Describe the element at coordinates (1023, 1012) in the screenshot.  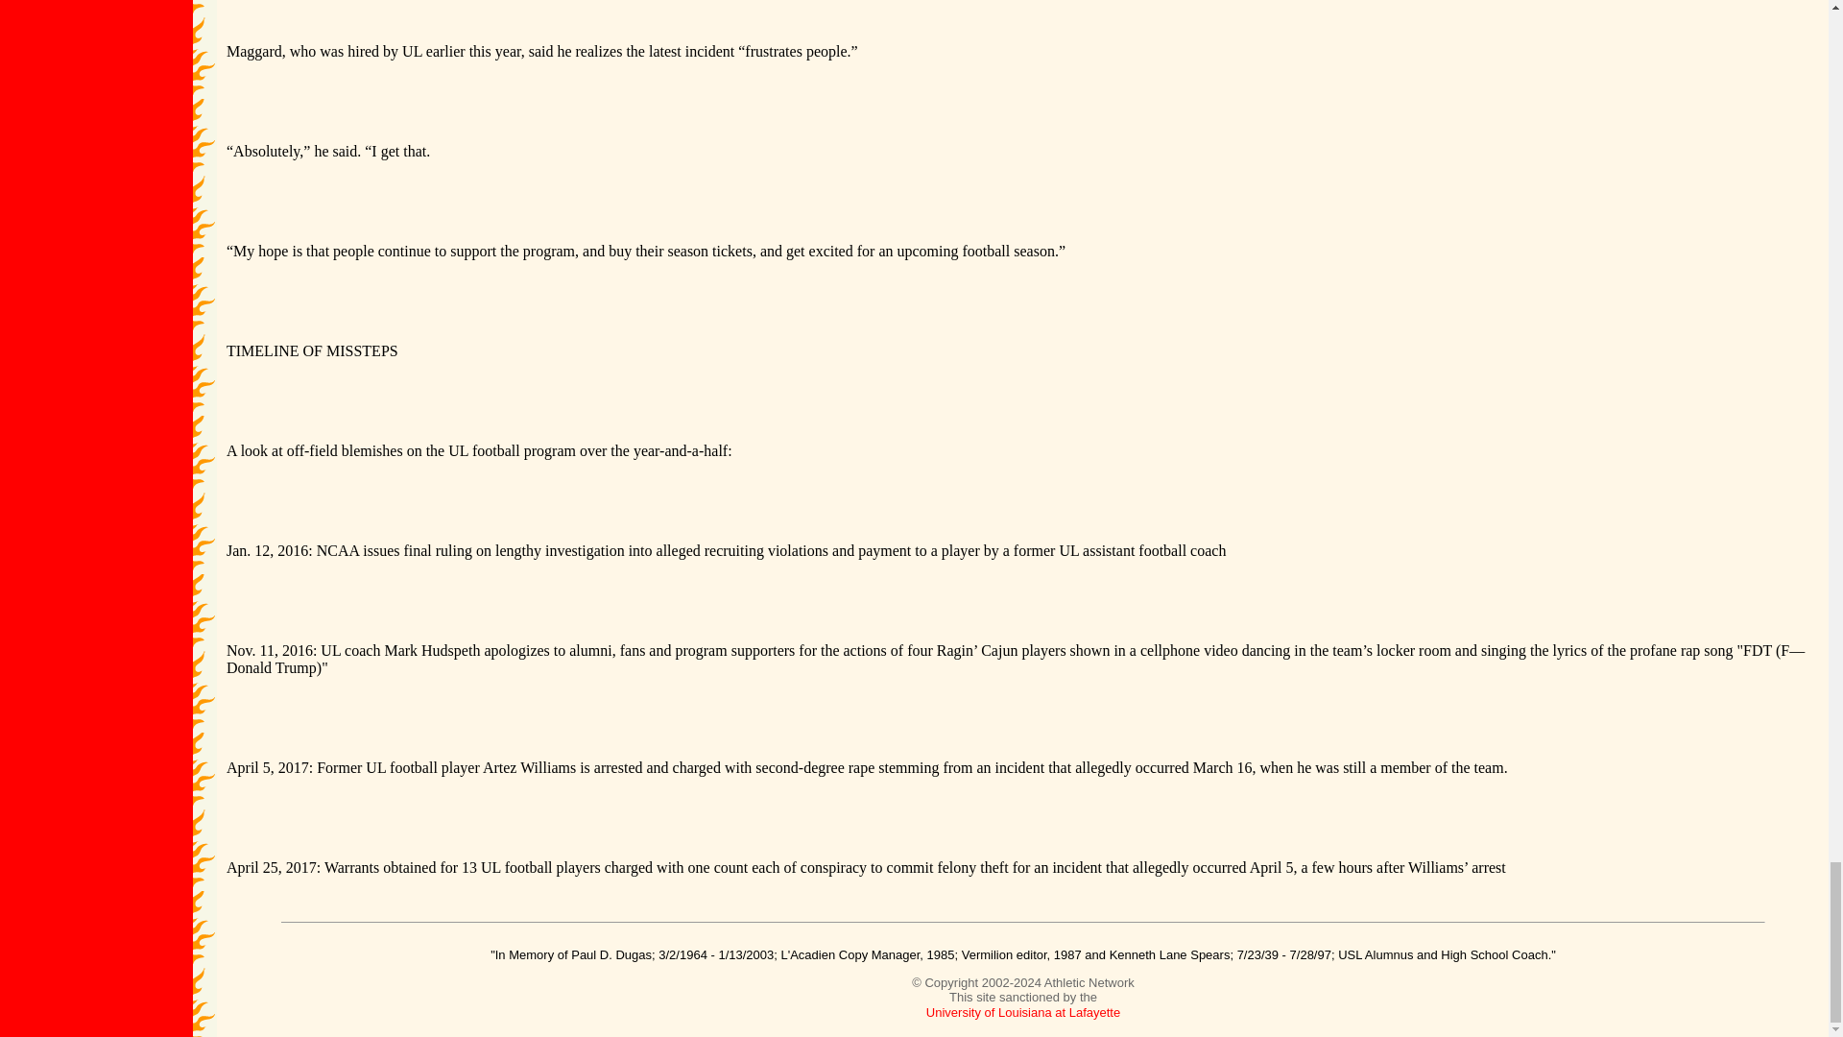
I see `University of Louisiana at Lafayette` at that location.